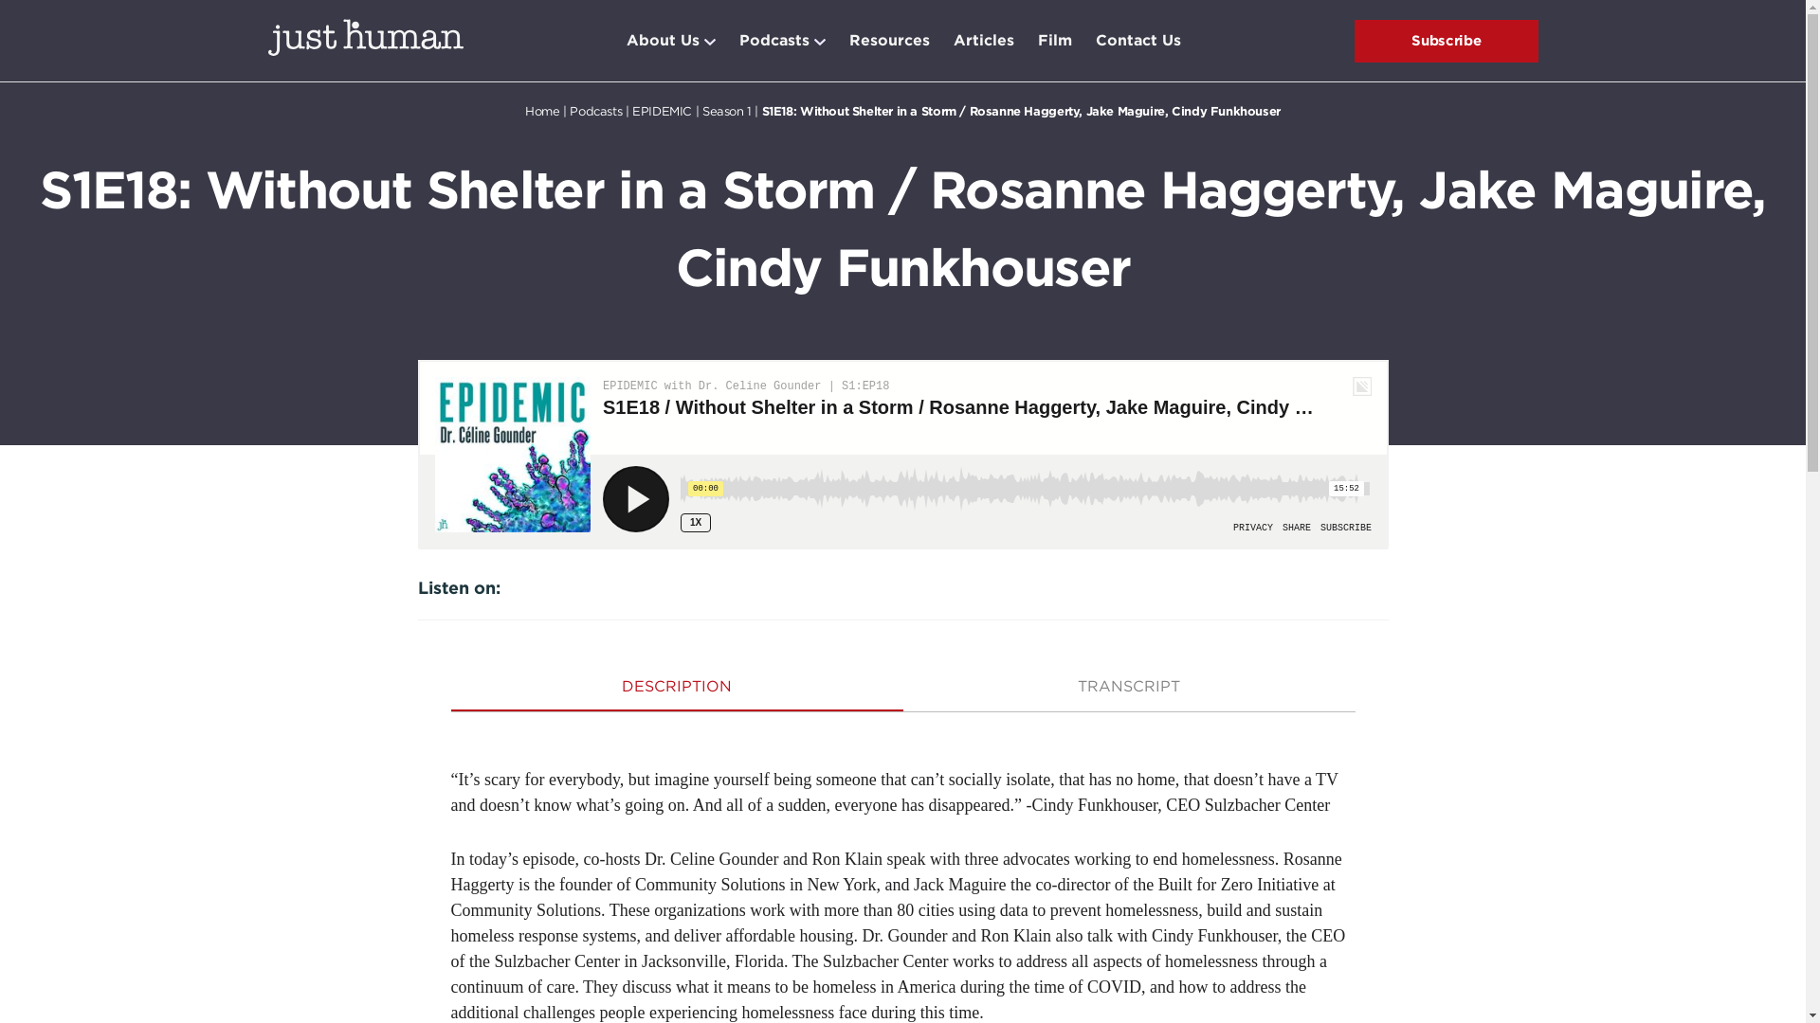 The image size is (1820, 1023). Describe the element at coordinates (595, 112) in the screenshot. I see `Podcasts` at that location.